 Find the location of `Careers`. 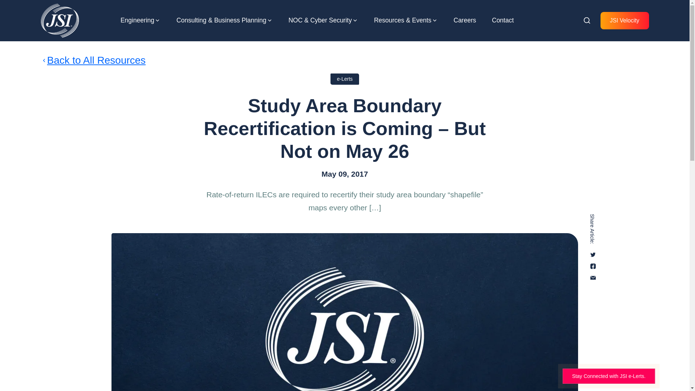

Careers is located at coordinates (465, 20).